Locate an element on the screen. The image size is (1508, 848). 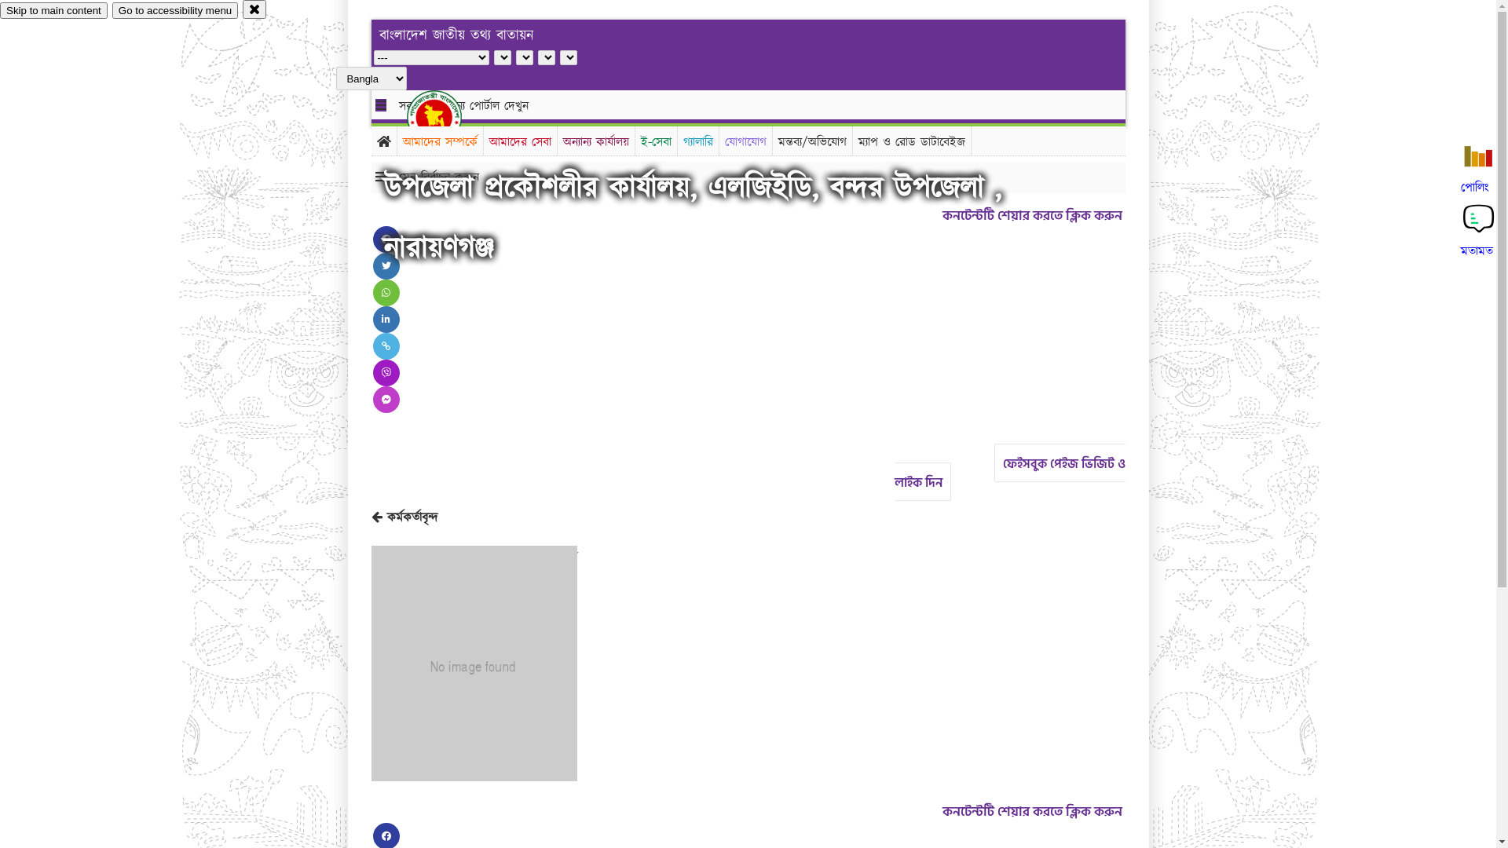
Go to accessibility menu is located at coordinates (175, 11).